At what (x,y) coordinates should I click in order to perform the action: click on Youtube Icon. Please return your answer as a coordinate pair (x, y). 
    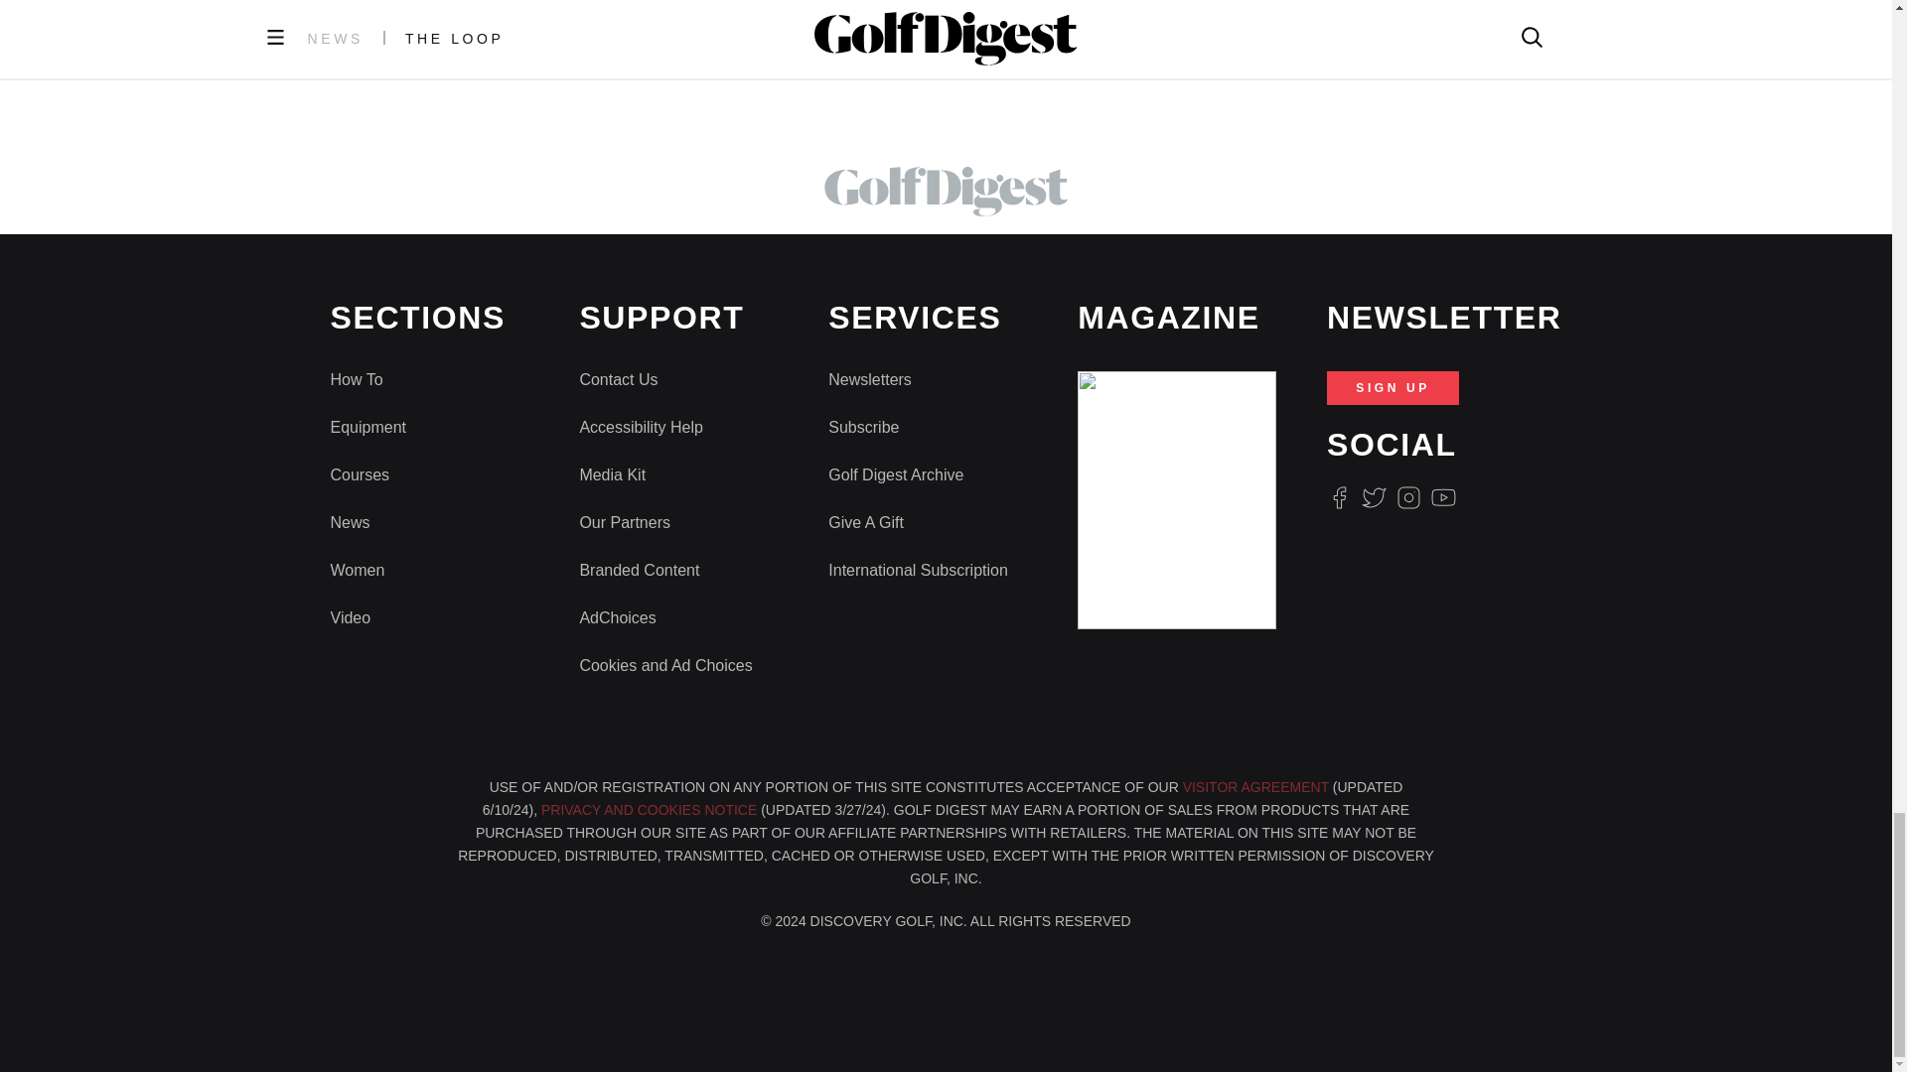
    Looking at the image, I should click on (1444, 498).